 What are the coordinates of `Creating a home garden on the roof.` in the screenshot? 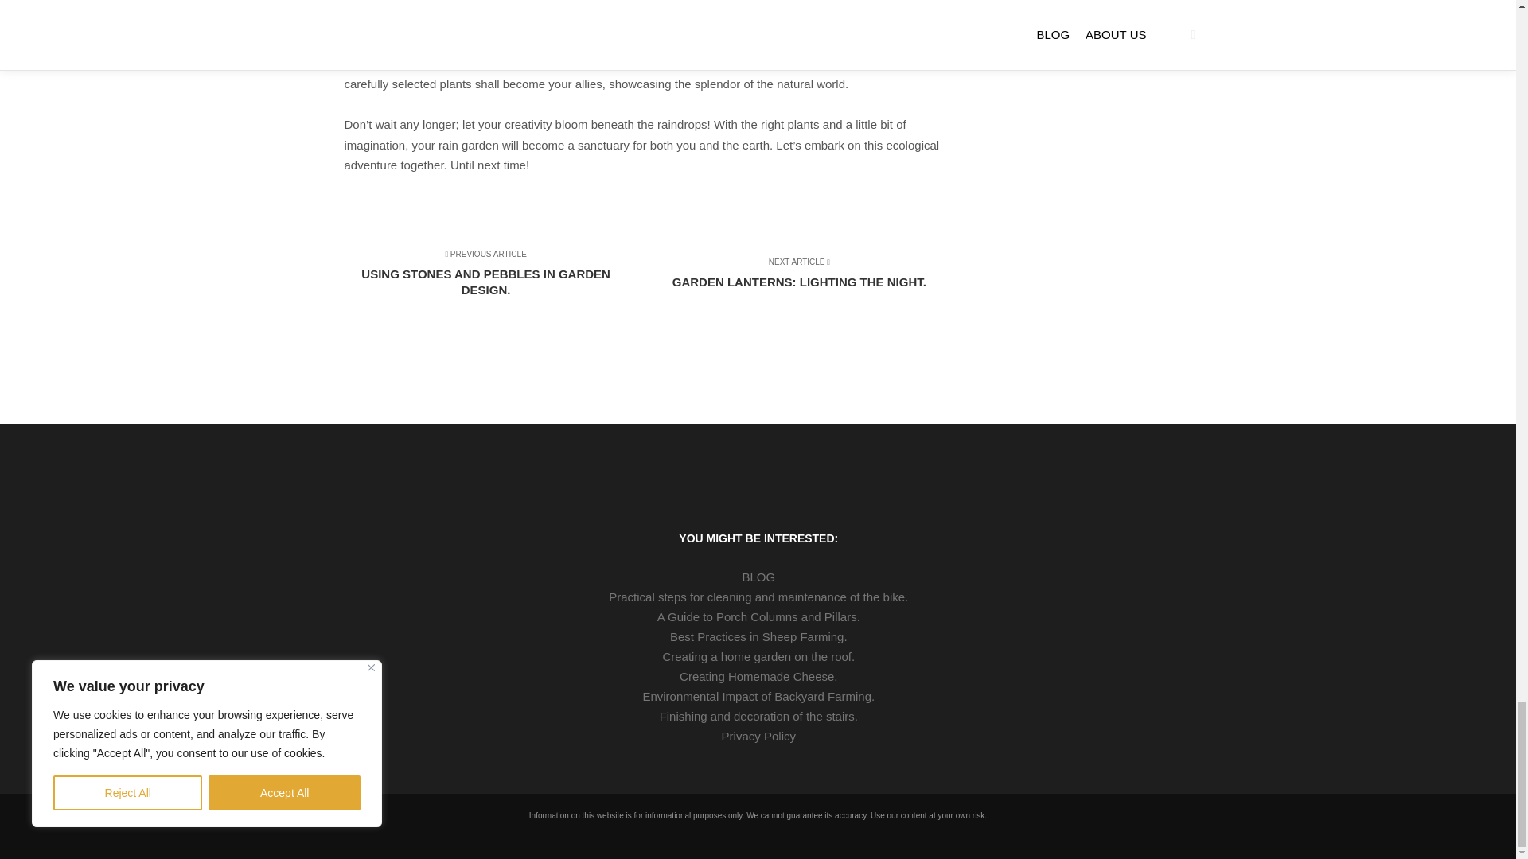 It's located at (759, 657).